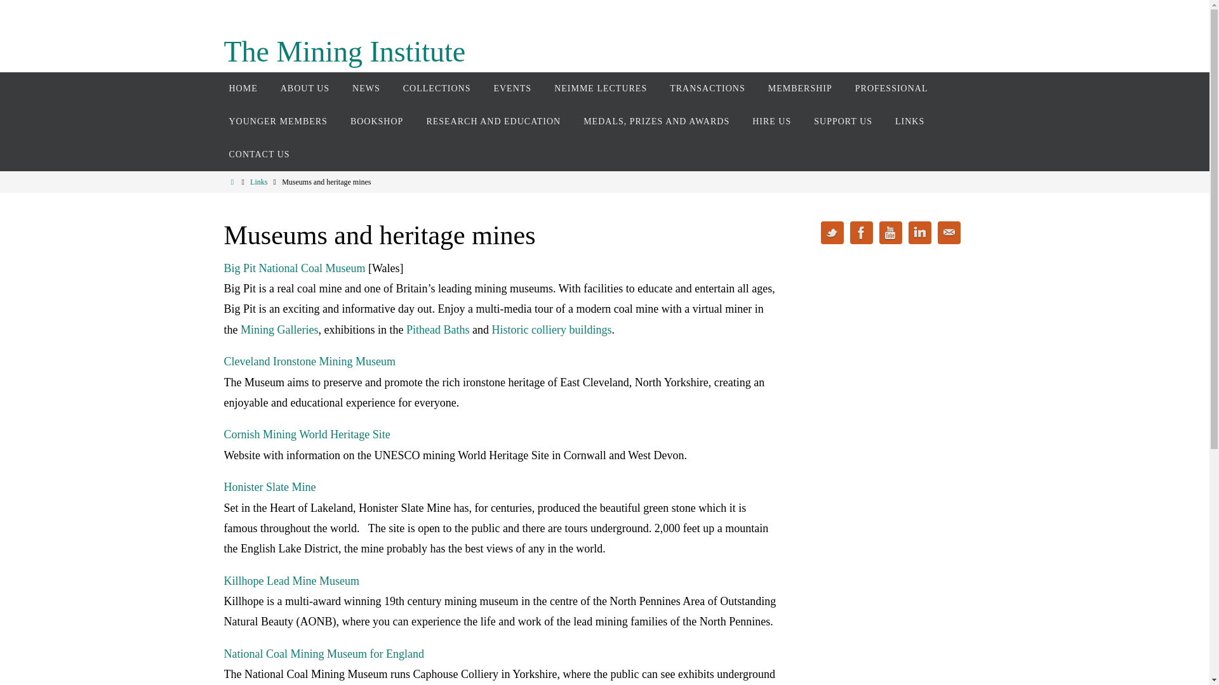  I want to click on Twitter, so click(832, 232).